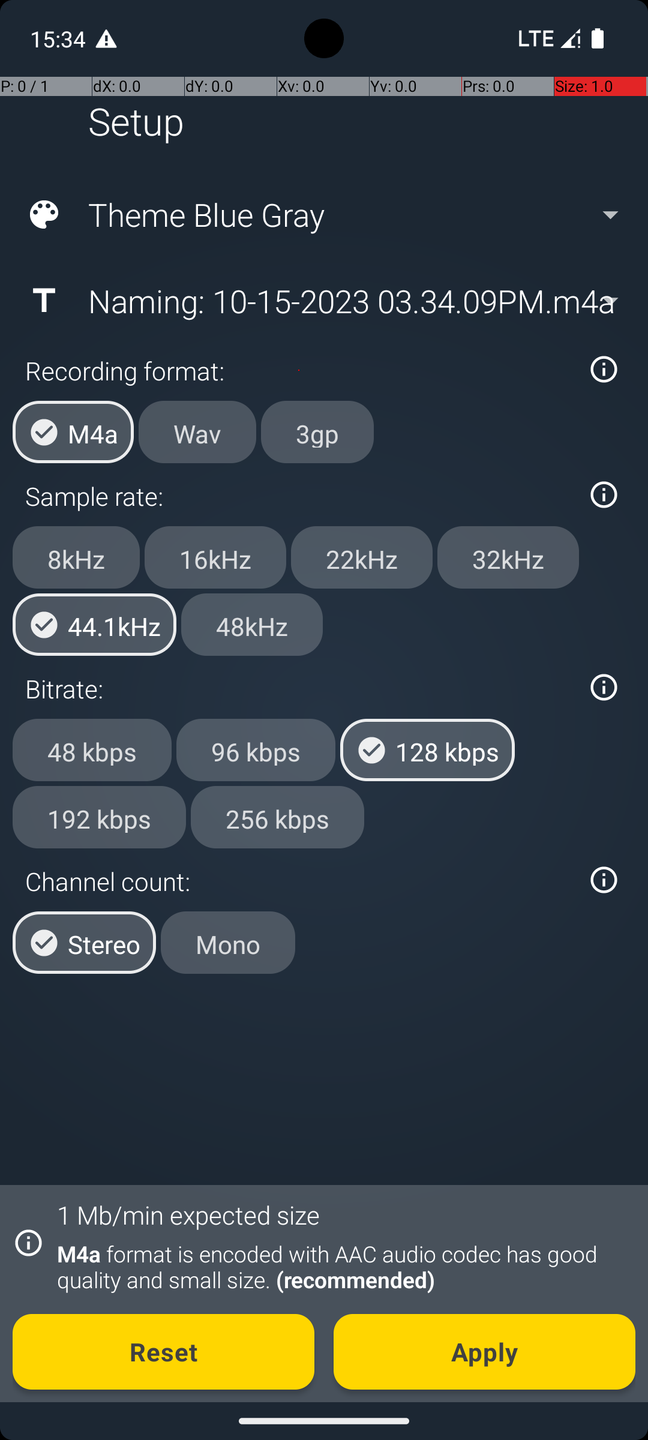 Image resolution: width=648 pixels, height=1440 pixels. Describe the element at coordinates (252, 625) in the screenshot. I see `48kHz` at that location.